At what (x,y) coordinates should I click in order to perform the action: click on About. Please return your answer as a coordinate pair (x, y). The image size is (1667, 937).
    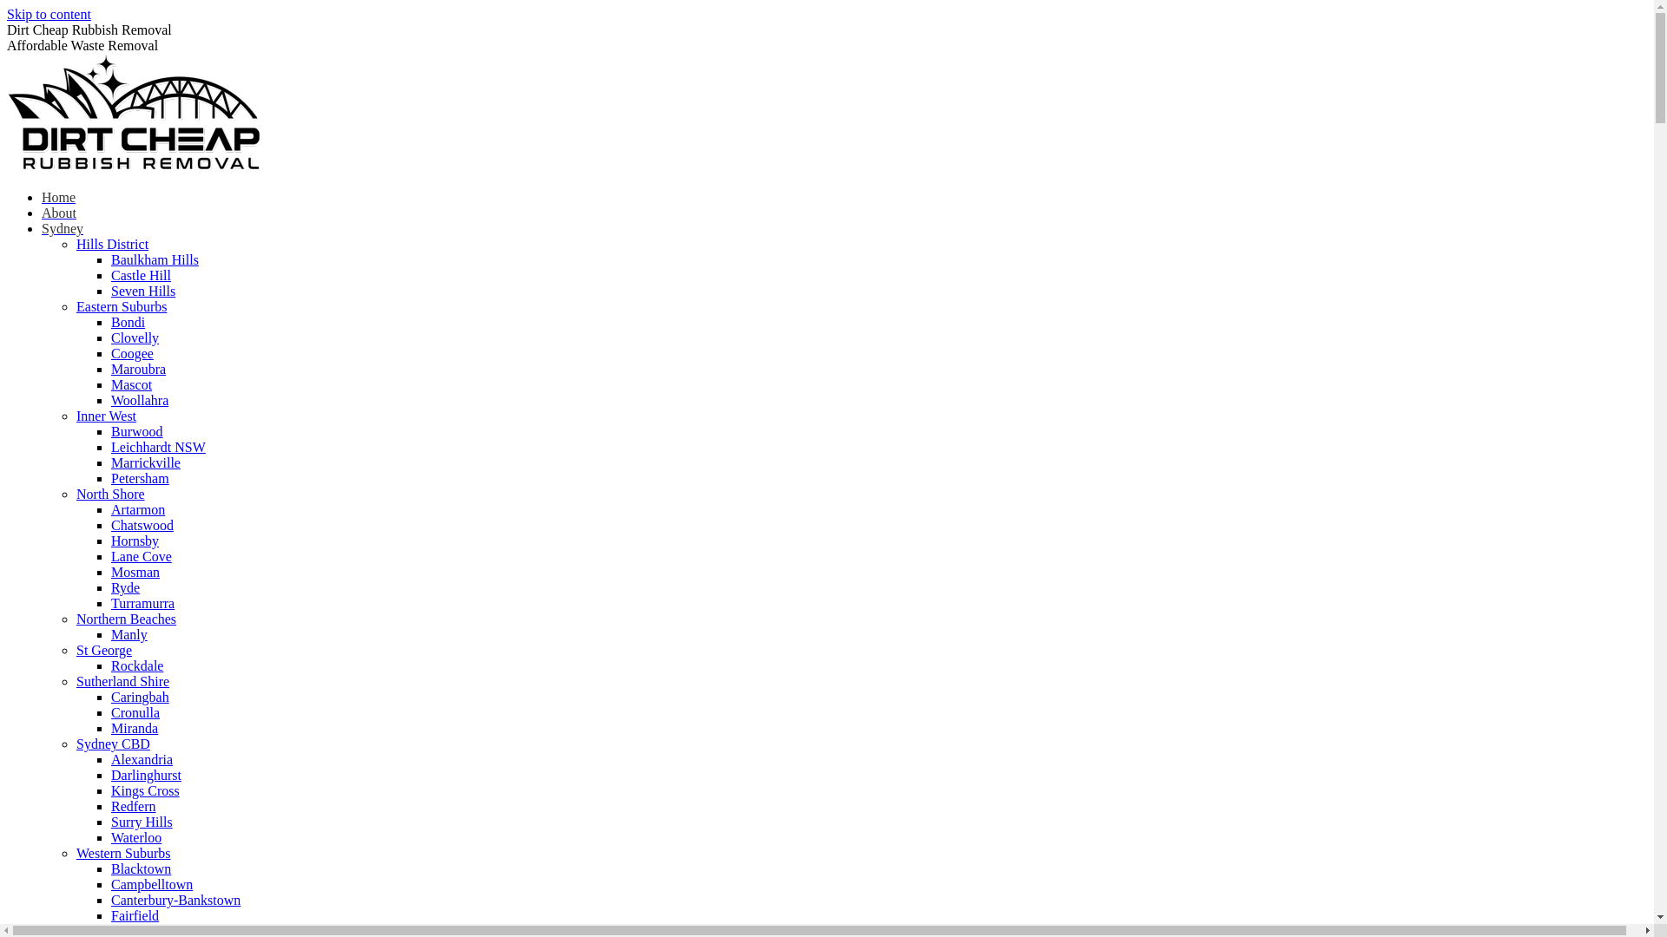
    Looking at the image, I should click on (59, 213).